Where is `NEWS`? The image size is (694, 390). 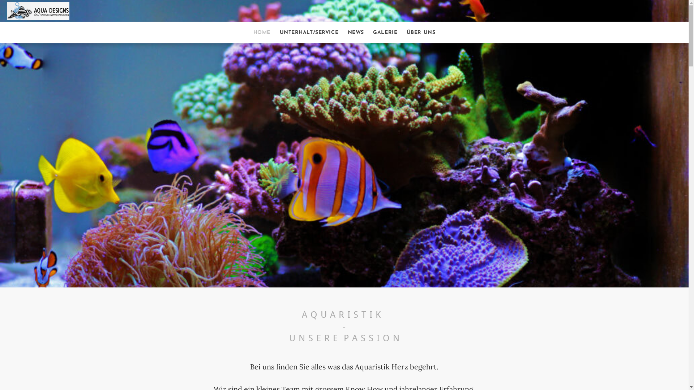
NEWS is located at coordinates (356, 32).